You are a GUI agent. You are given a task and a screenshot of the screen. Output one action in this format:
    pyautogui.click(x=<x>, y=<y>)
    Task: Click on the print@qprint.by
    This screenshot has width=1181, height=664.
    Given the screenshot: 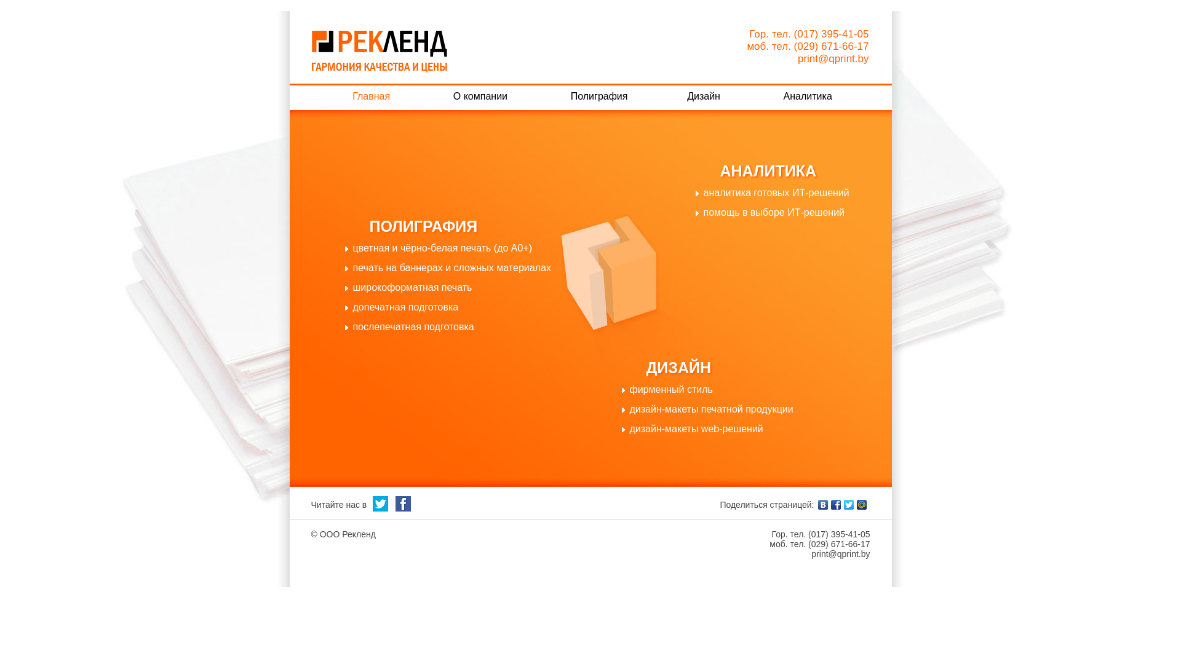 What is the action you would take?
    pyautogui.click(x=833, y=59)
    